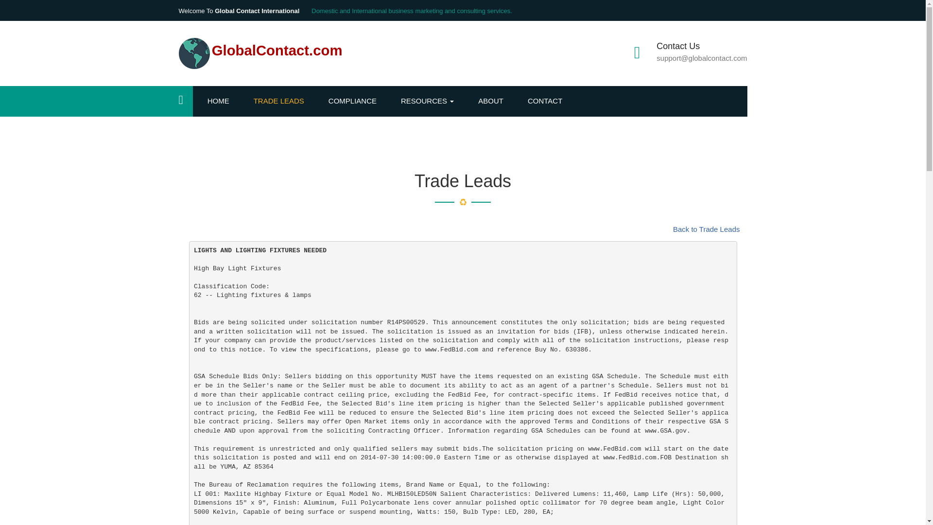 Image resolution: width=933 pixels, height=525 pixels. I want to click on Back to Trade Leads, so click(706, 229).